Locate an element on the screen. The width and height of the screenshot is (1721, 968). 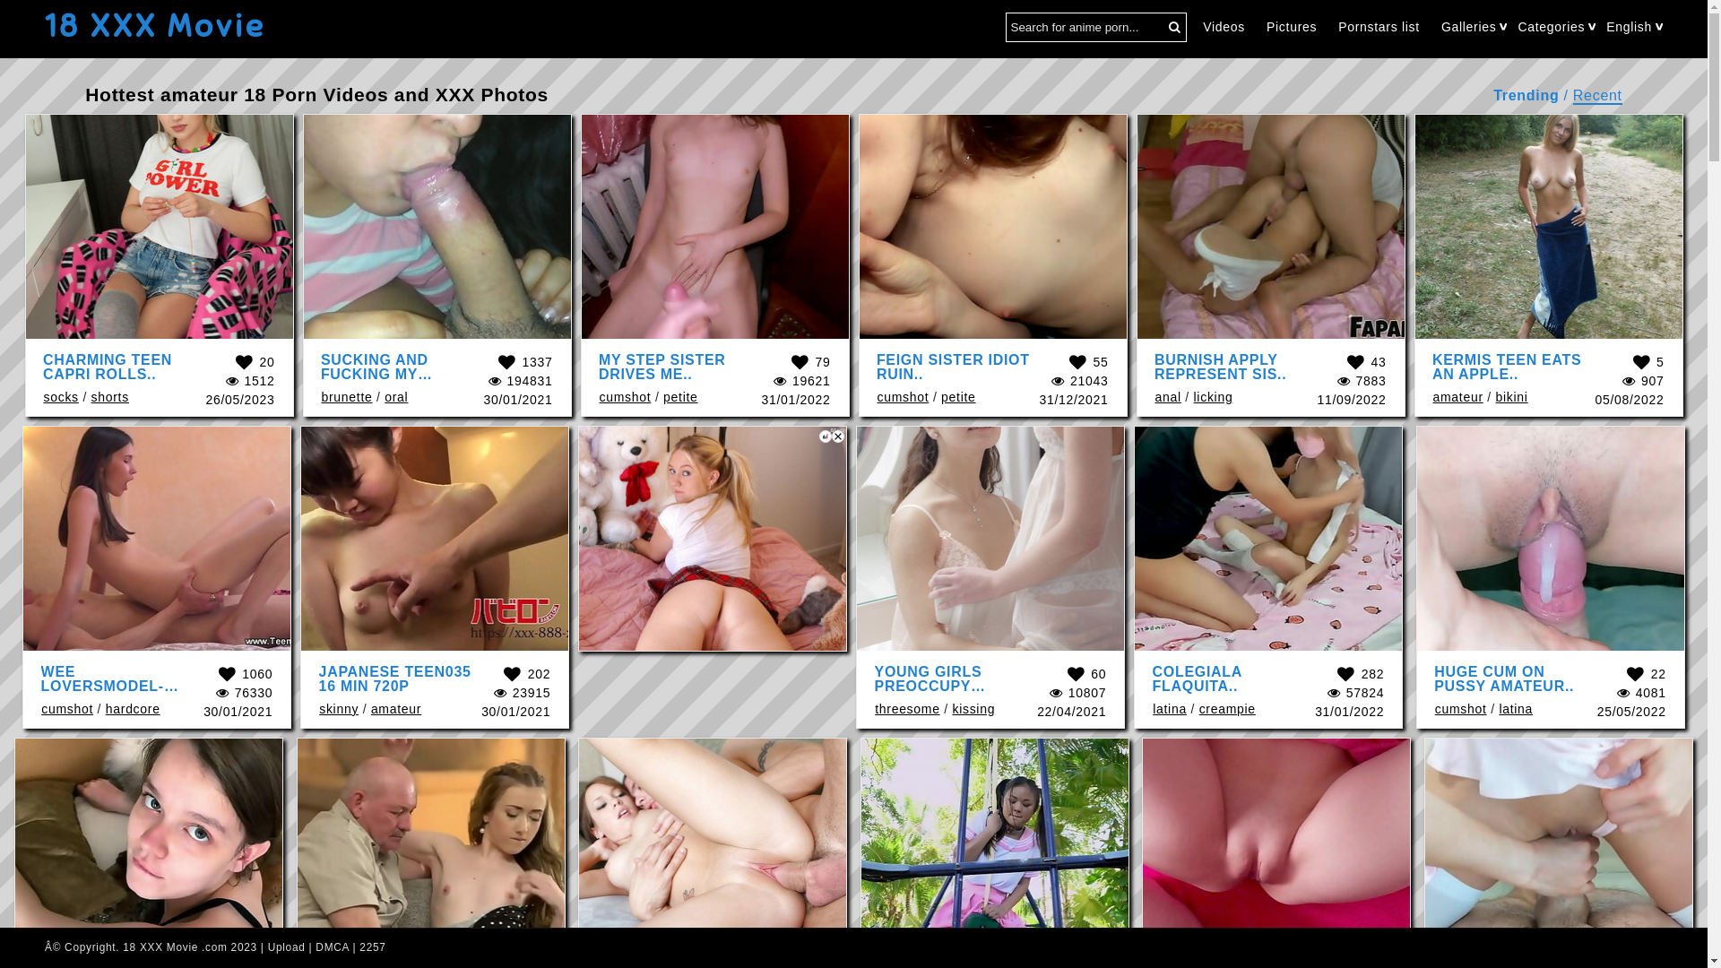
Sucking and fucking my older.. is located at coordinates (437, 227).